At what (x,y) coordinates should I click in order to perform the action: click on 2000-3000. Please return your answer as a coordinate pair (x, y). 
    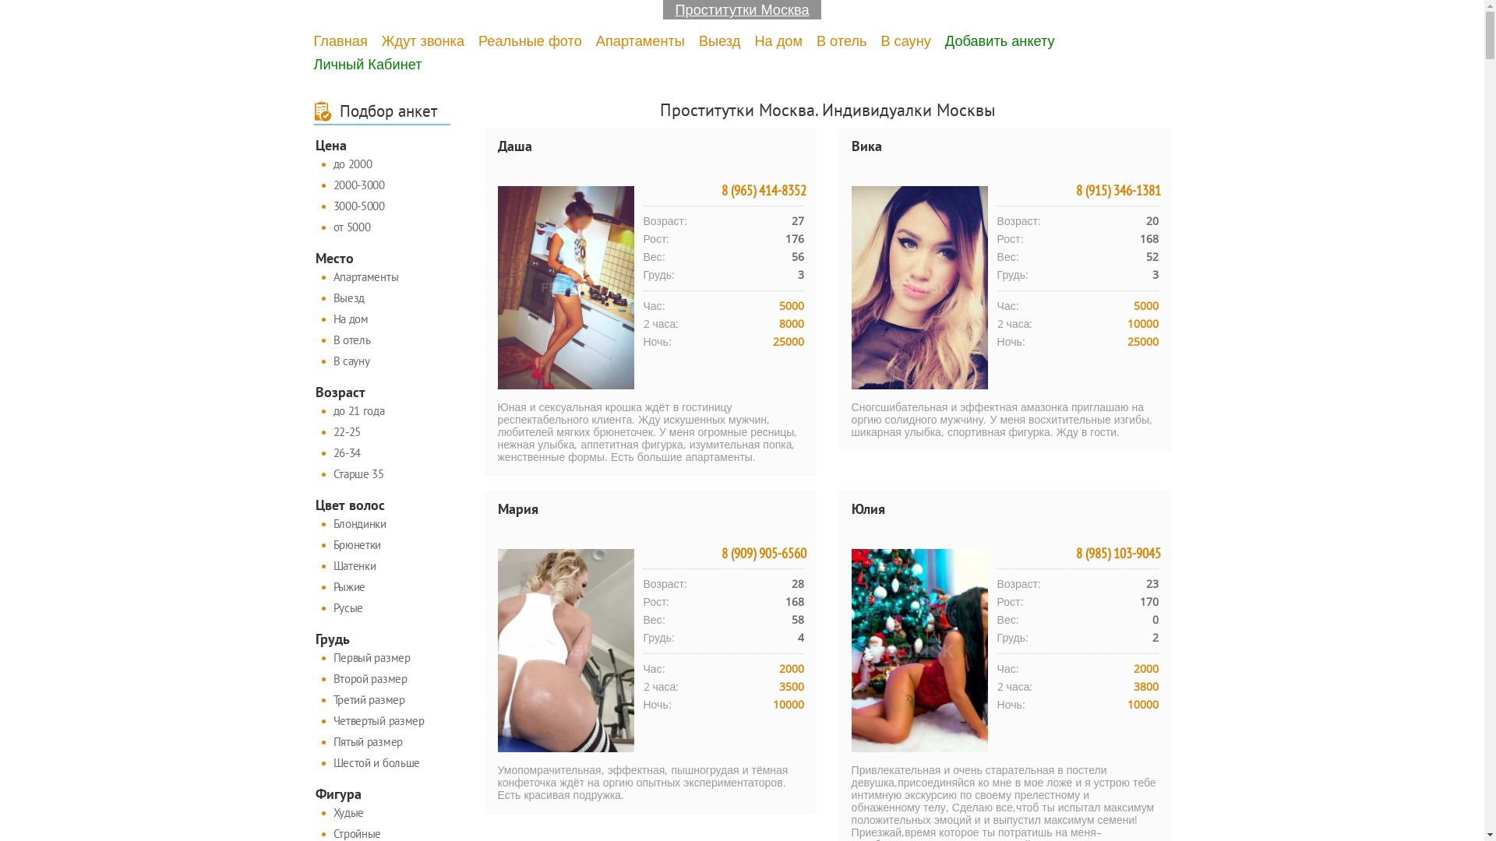
    Looking at the image, I should click on (382, 185).